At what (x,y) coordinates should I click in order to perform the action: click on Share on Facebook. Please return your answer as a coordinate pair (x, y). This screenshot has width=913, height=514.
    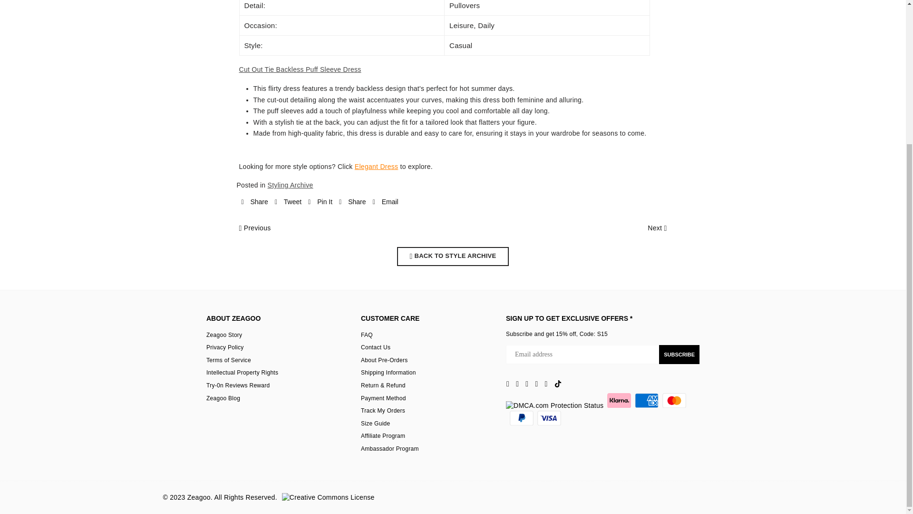
    Looking at the image, I should click on (255, 202).